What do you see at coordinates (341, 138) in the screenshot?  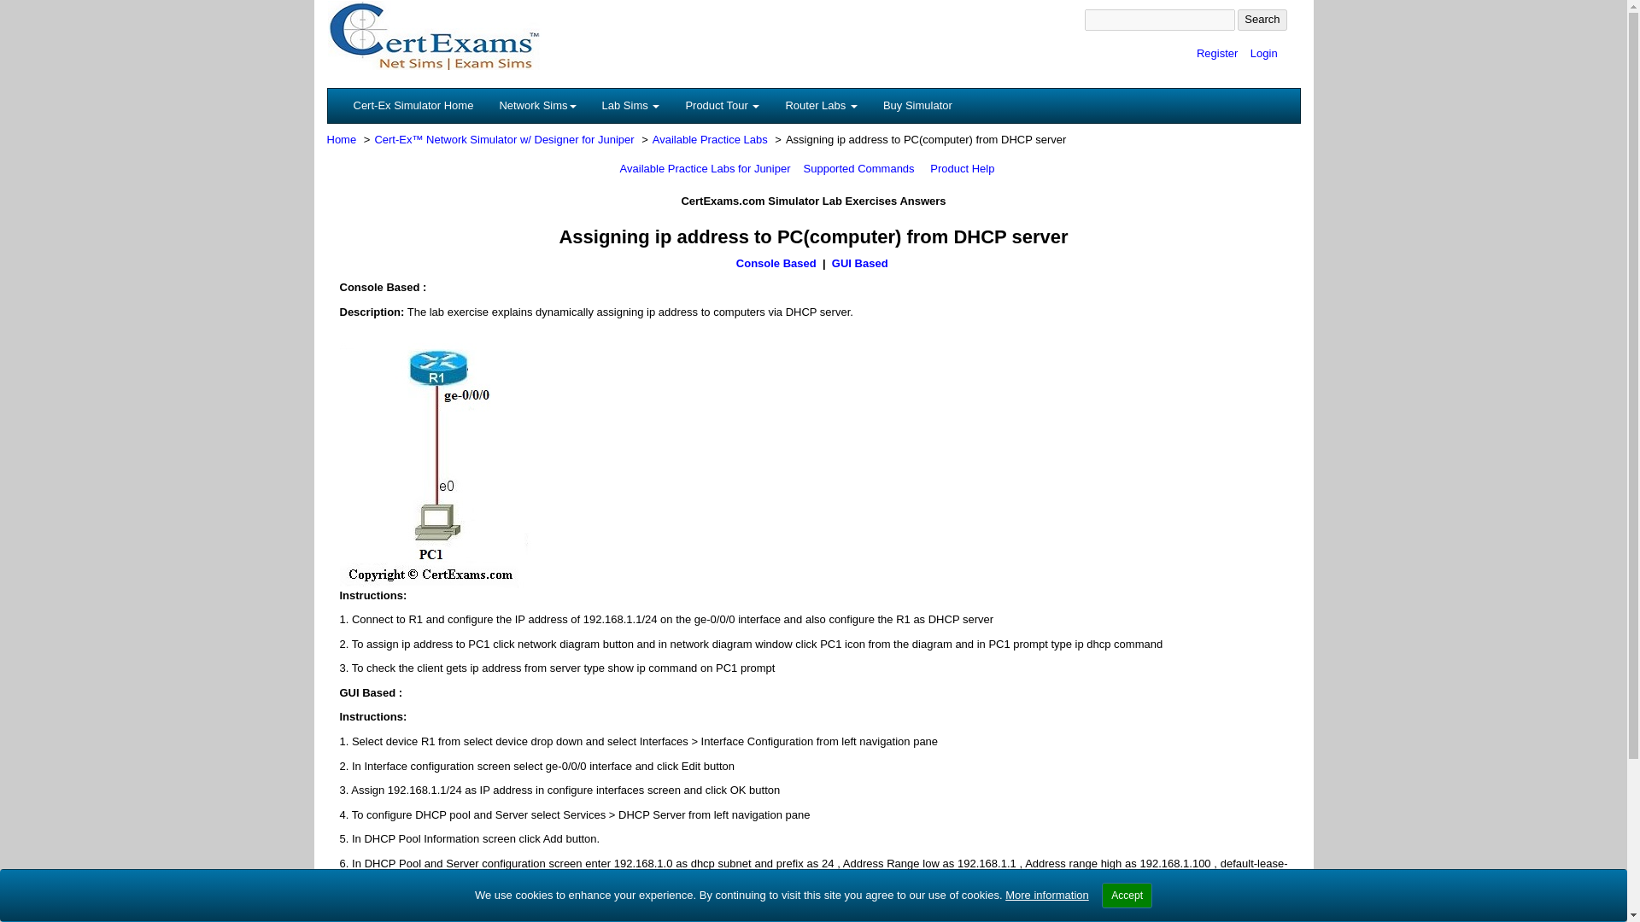 I see `Home` at bounding box center [341, 138].